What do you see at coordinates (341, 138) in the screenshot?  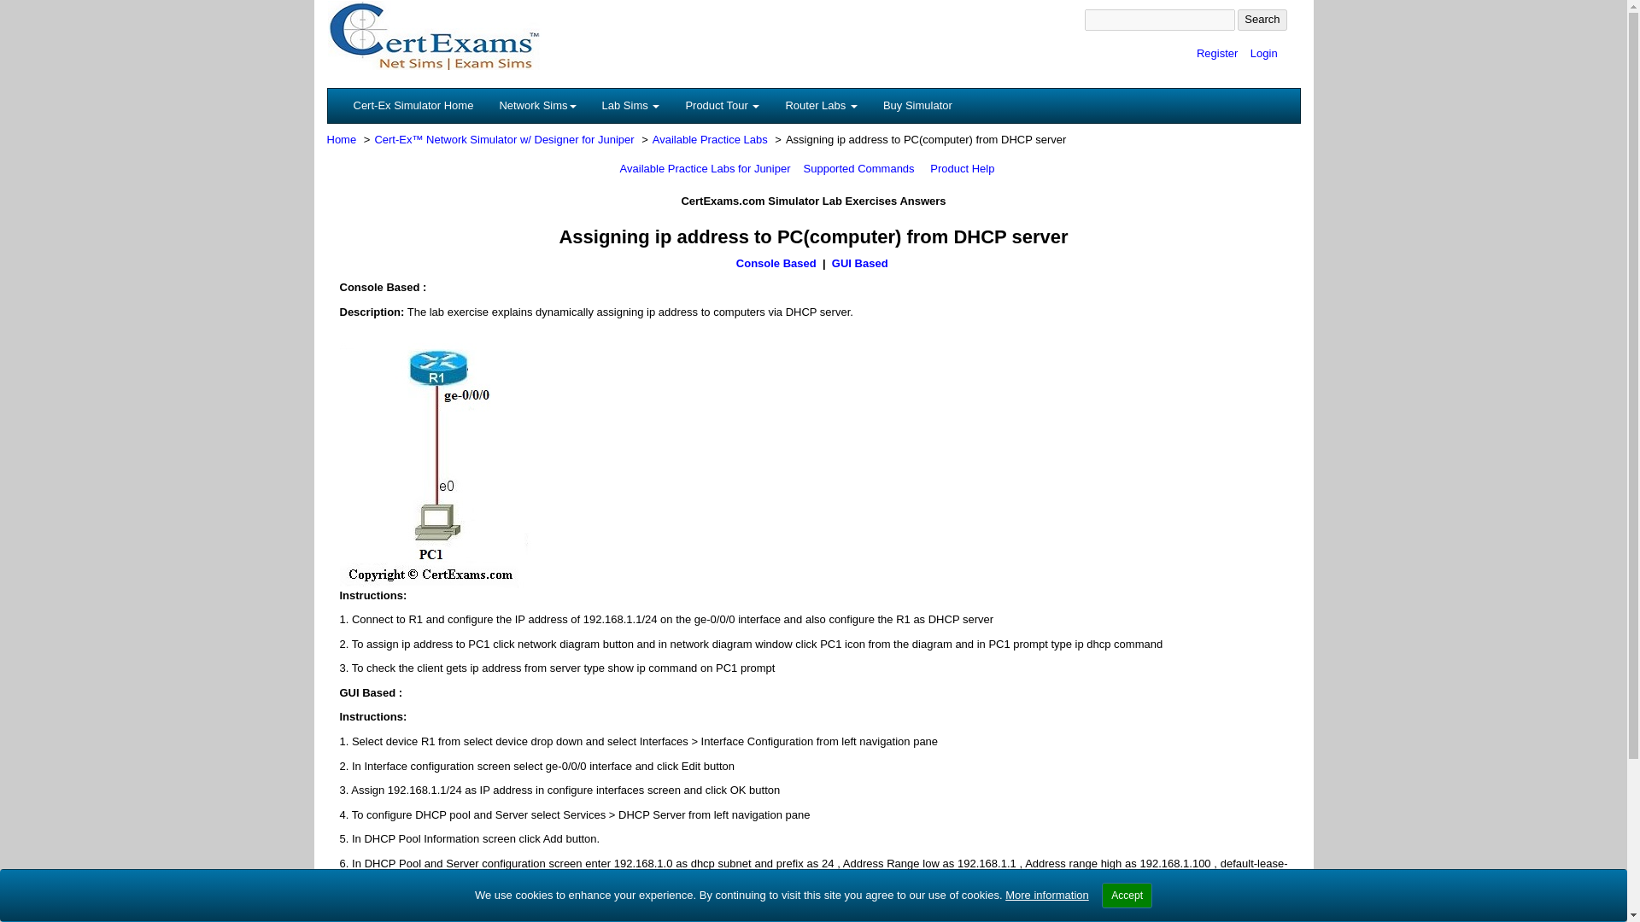 I see `Home` at bounding box center [341, 138].